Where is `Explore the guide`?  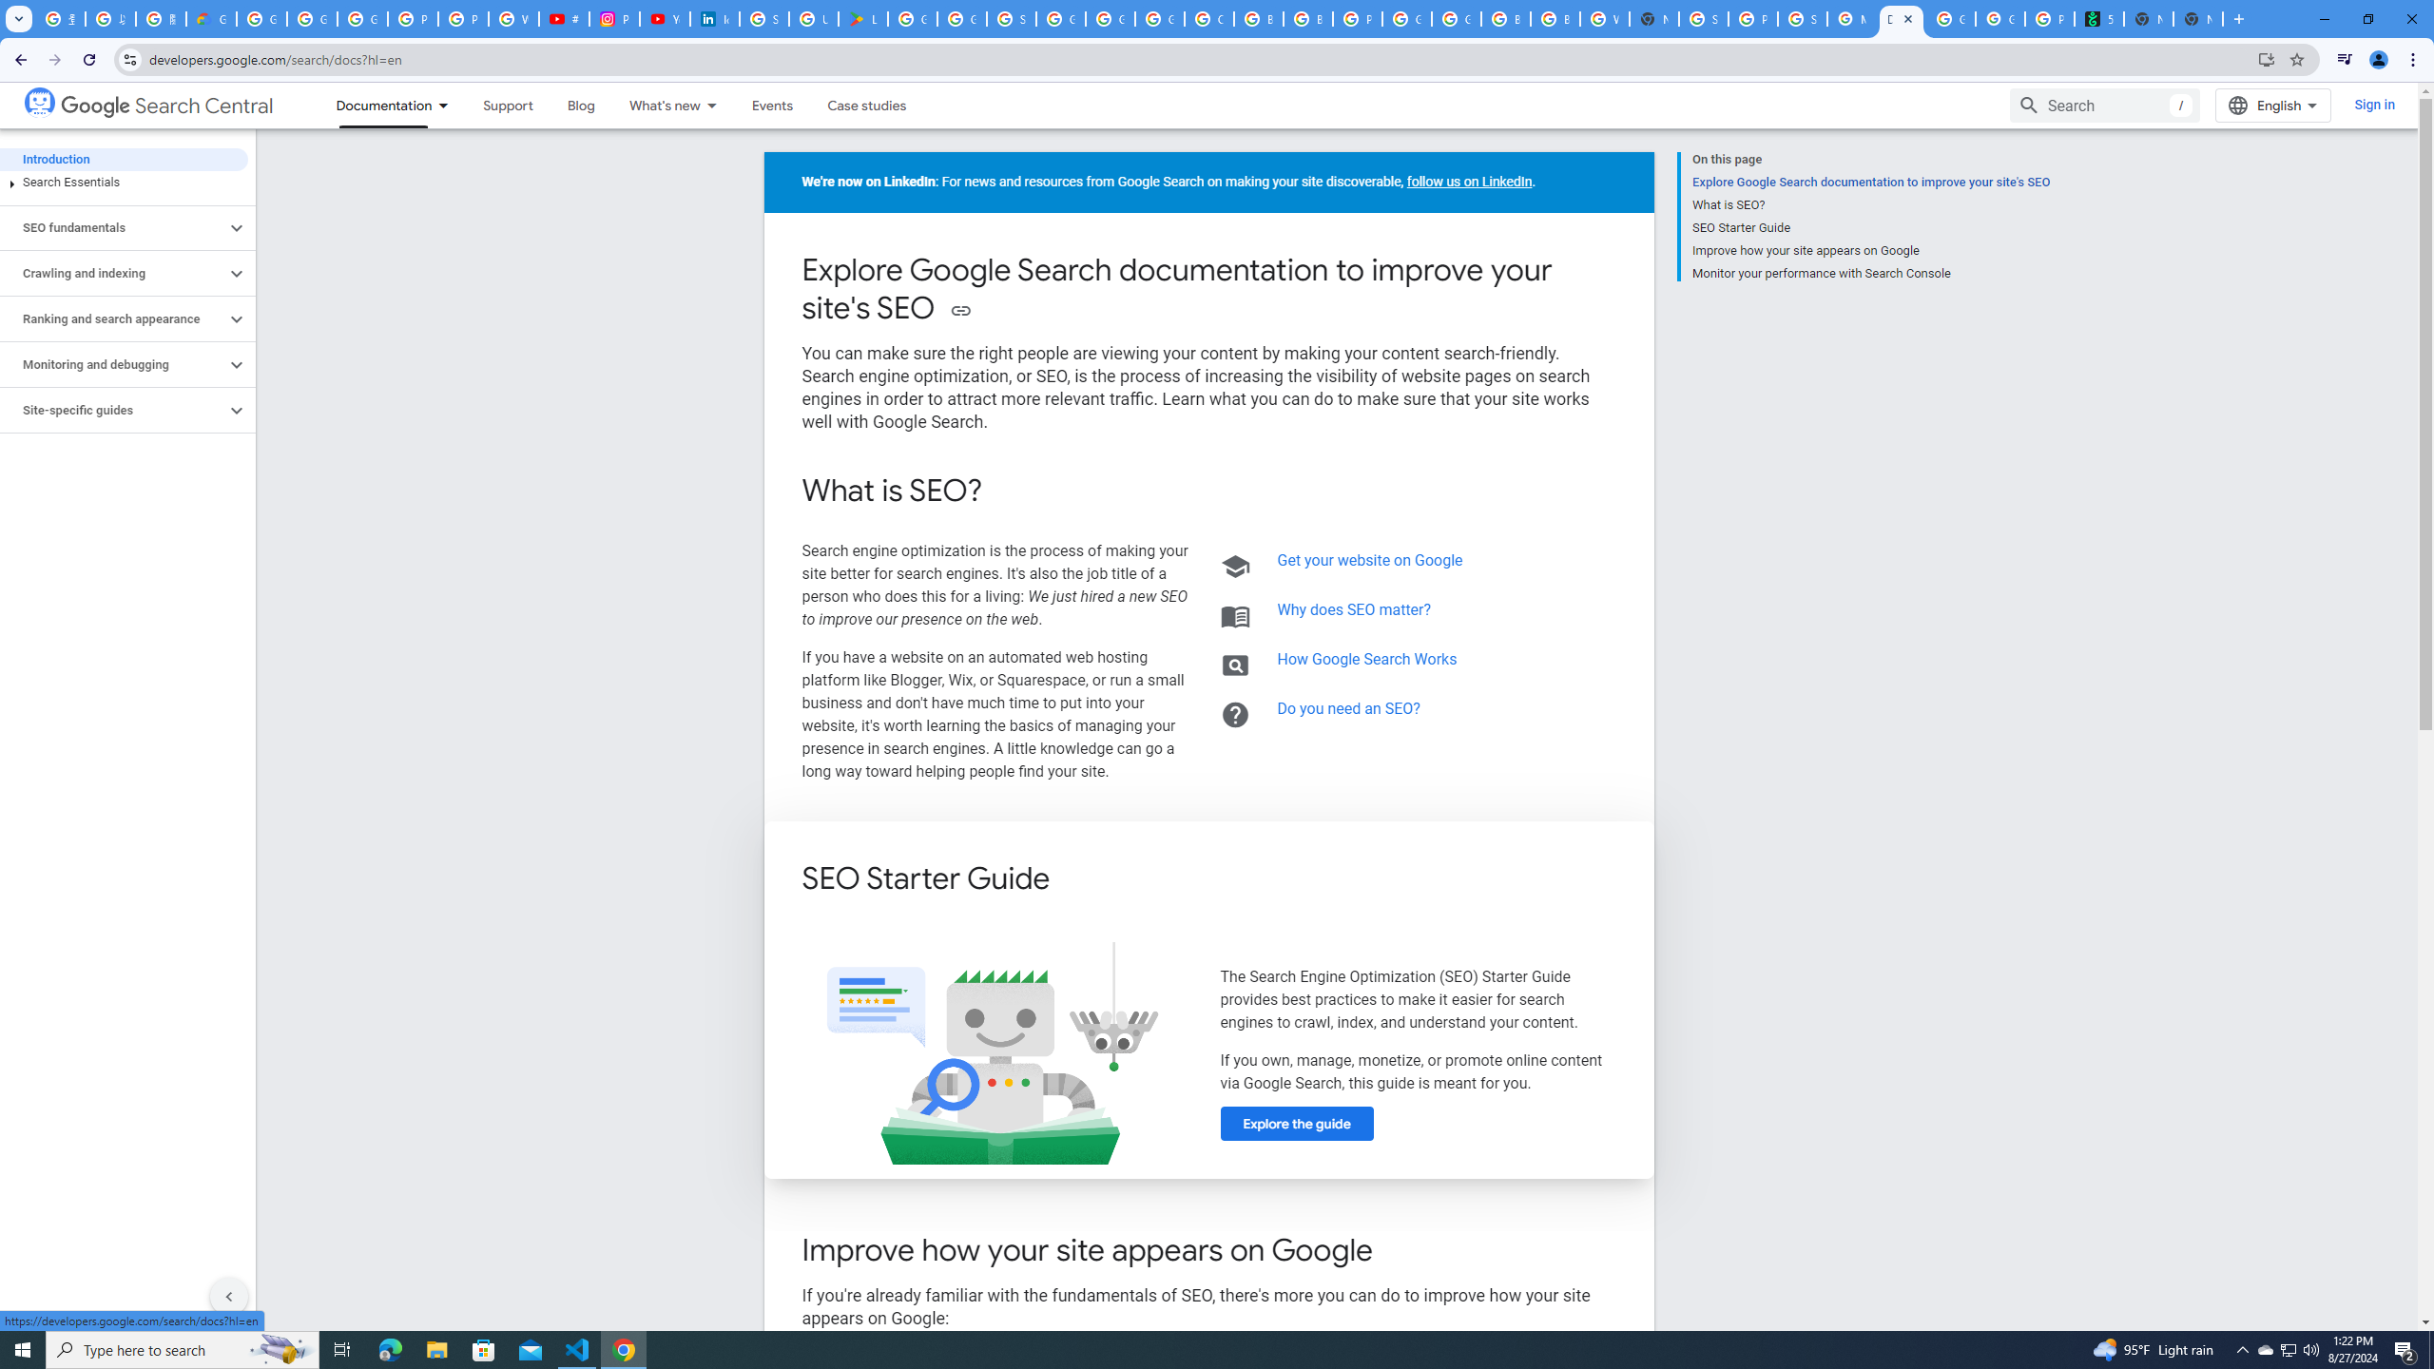 Explore the guide is located at coordinates (1295, 1123).